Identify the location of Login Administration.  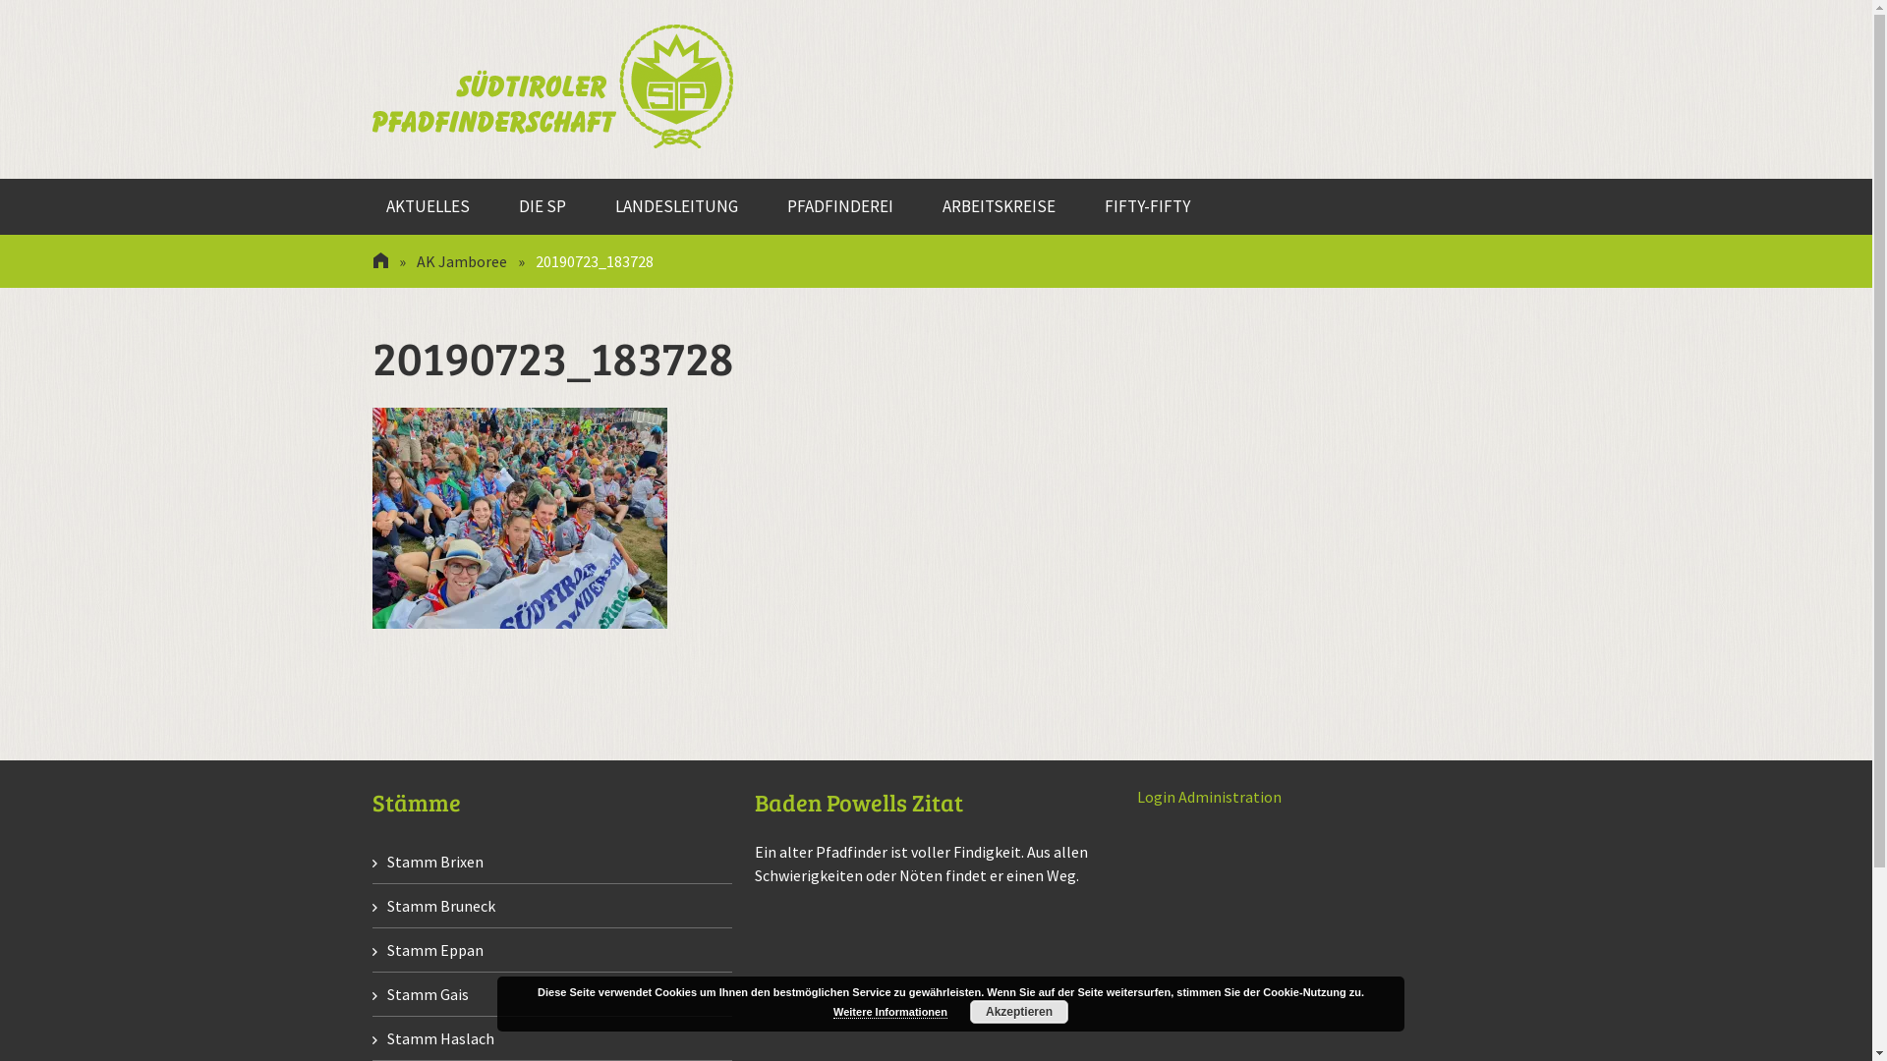
(1209, 797).